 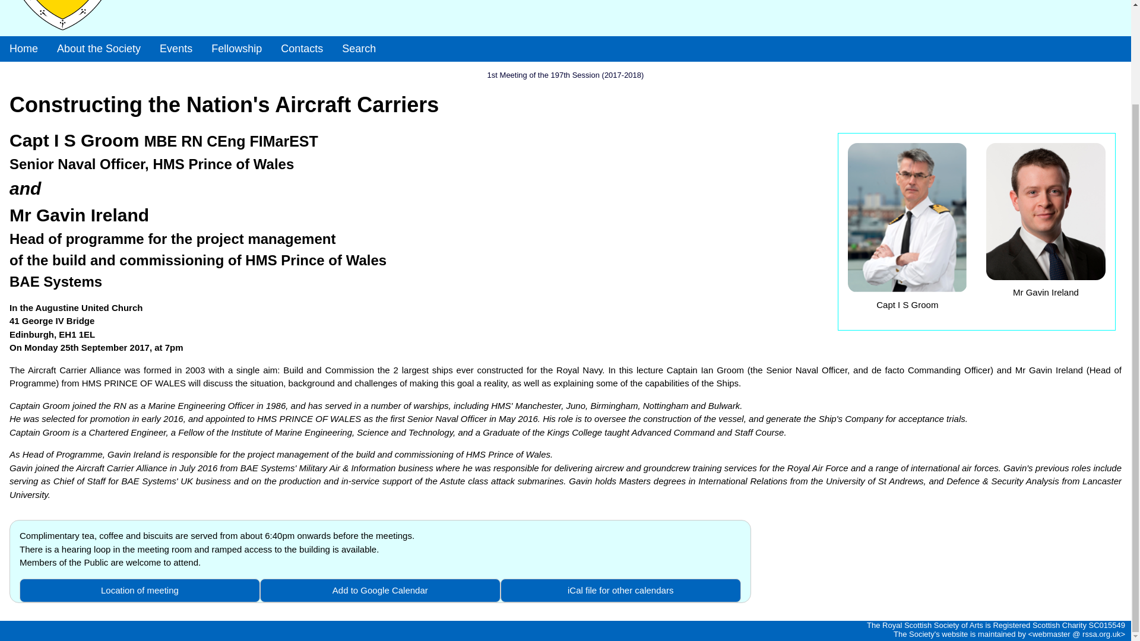 What do you see at coordinates (359, 49) in the screenshot?
I see `Search this website` at bounding box center [359, 49].